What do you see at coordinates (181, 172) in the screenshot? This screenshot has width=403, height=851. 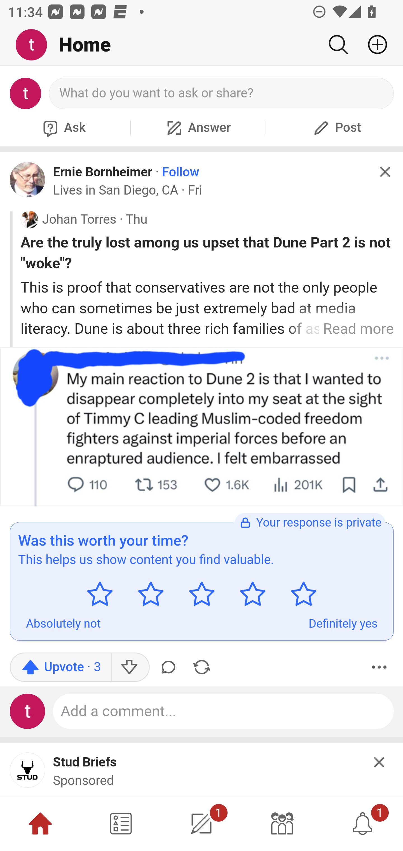 I see `Follow` at bounding box center [181, 172].